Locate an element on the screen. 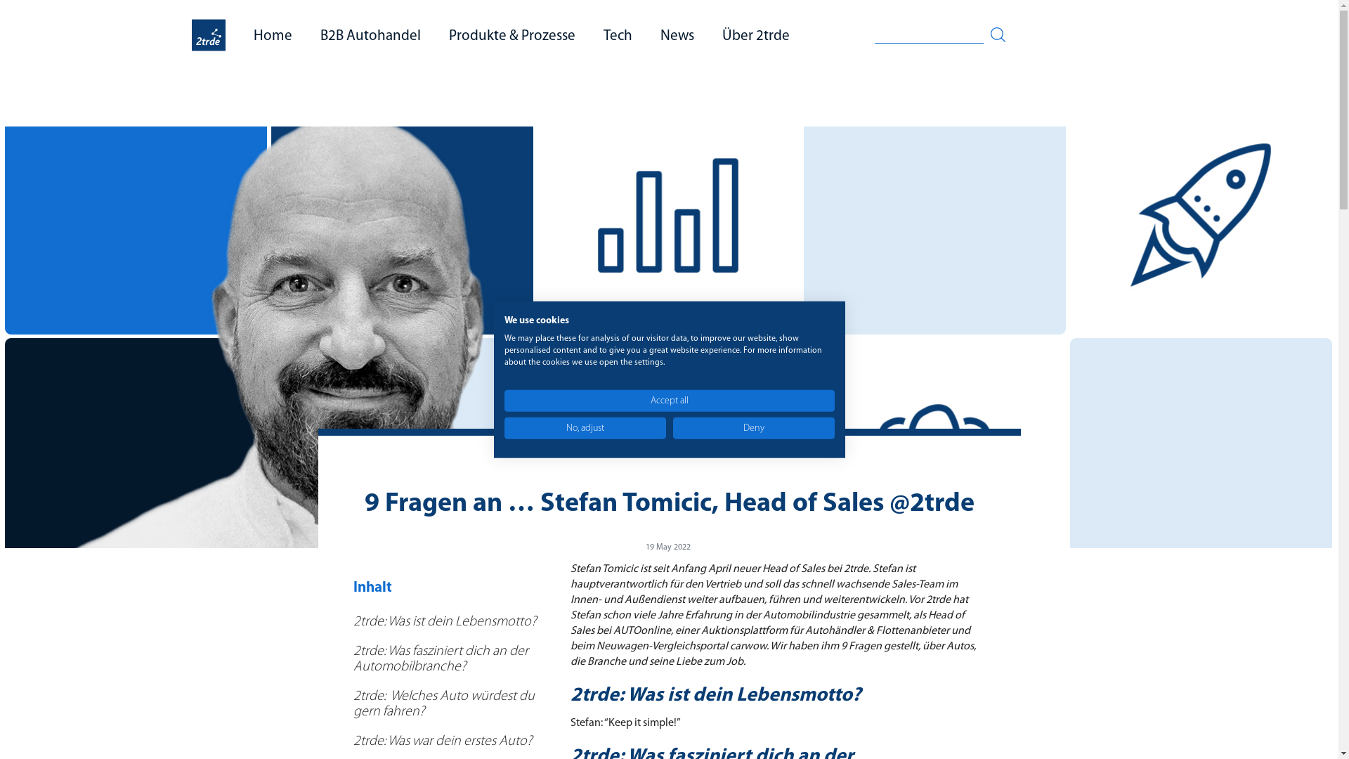 Image resolution: width=1349 pixels, height=759 pixels. 2trde: Was war dein erstes Auto? is located at coordinates (455, 741).